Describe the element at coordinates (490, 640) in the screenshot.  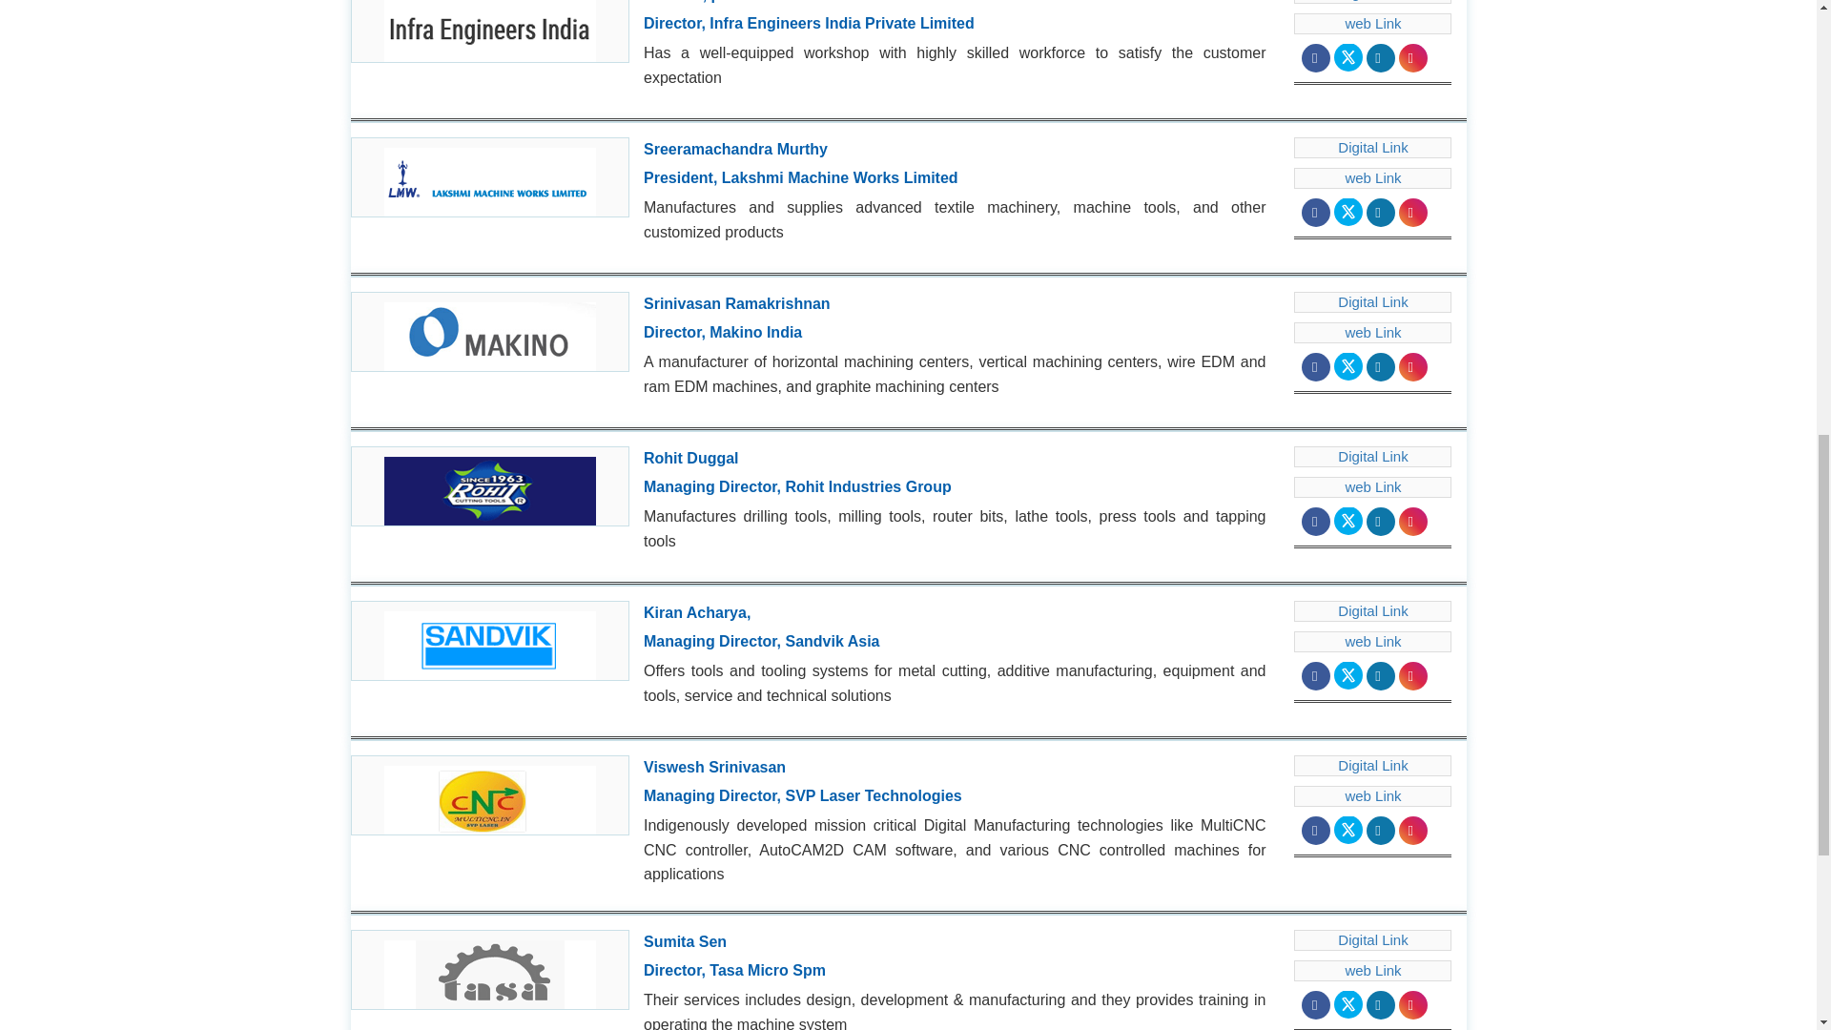
I see `Sandvik Asia` at that location.